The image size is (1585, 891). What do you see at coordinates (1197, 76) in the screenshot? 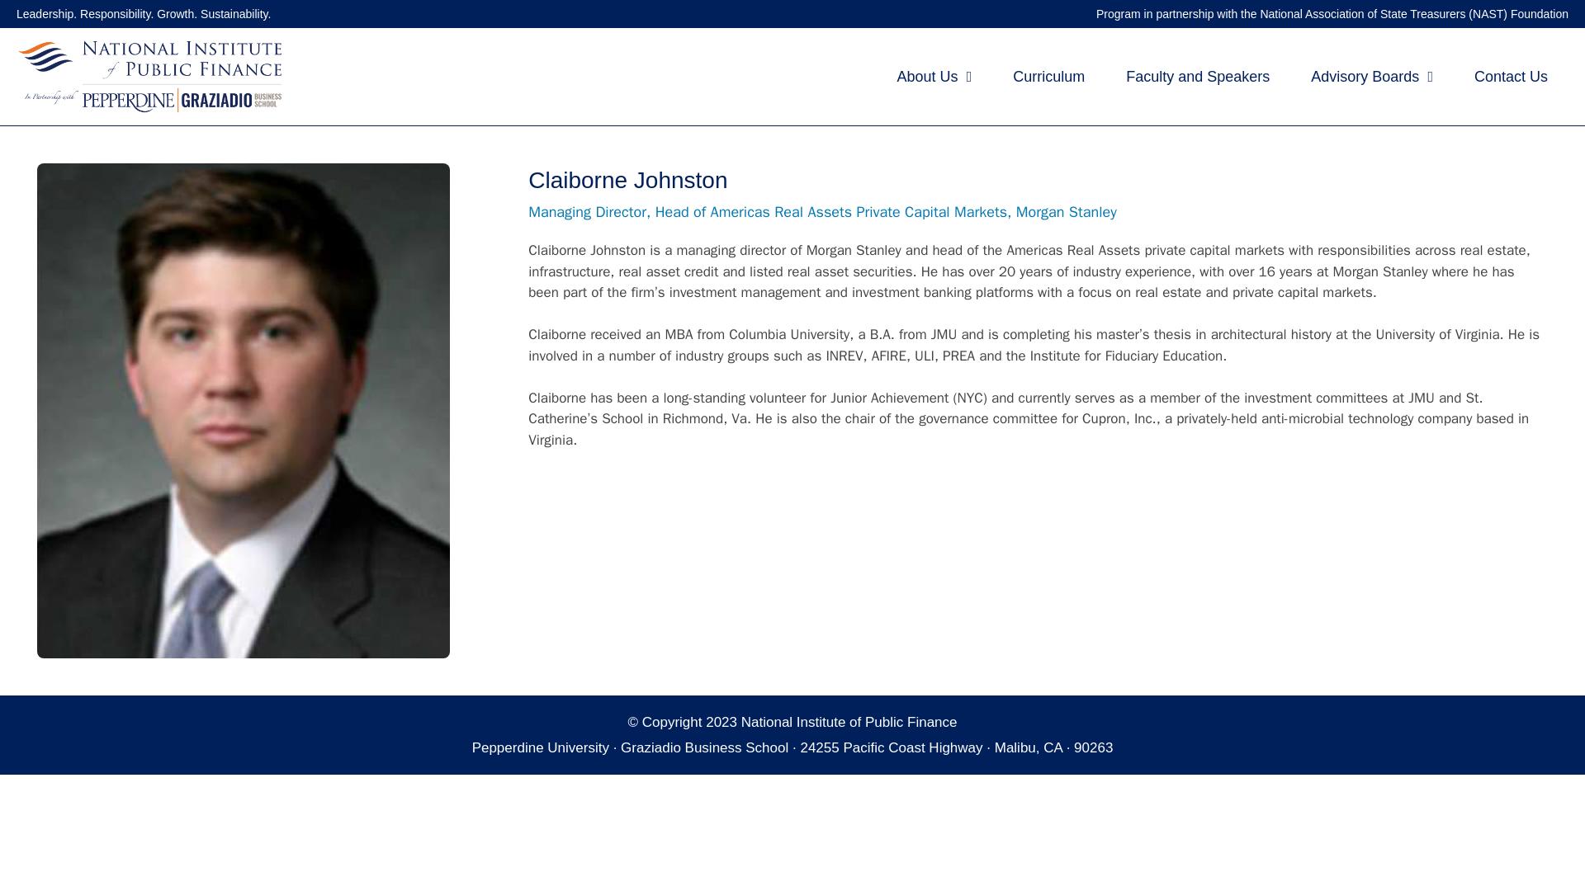
I see `Faculty and Speakers` at bounding box center [1197, 76].